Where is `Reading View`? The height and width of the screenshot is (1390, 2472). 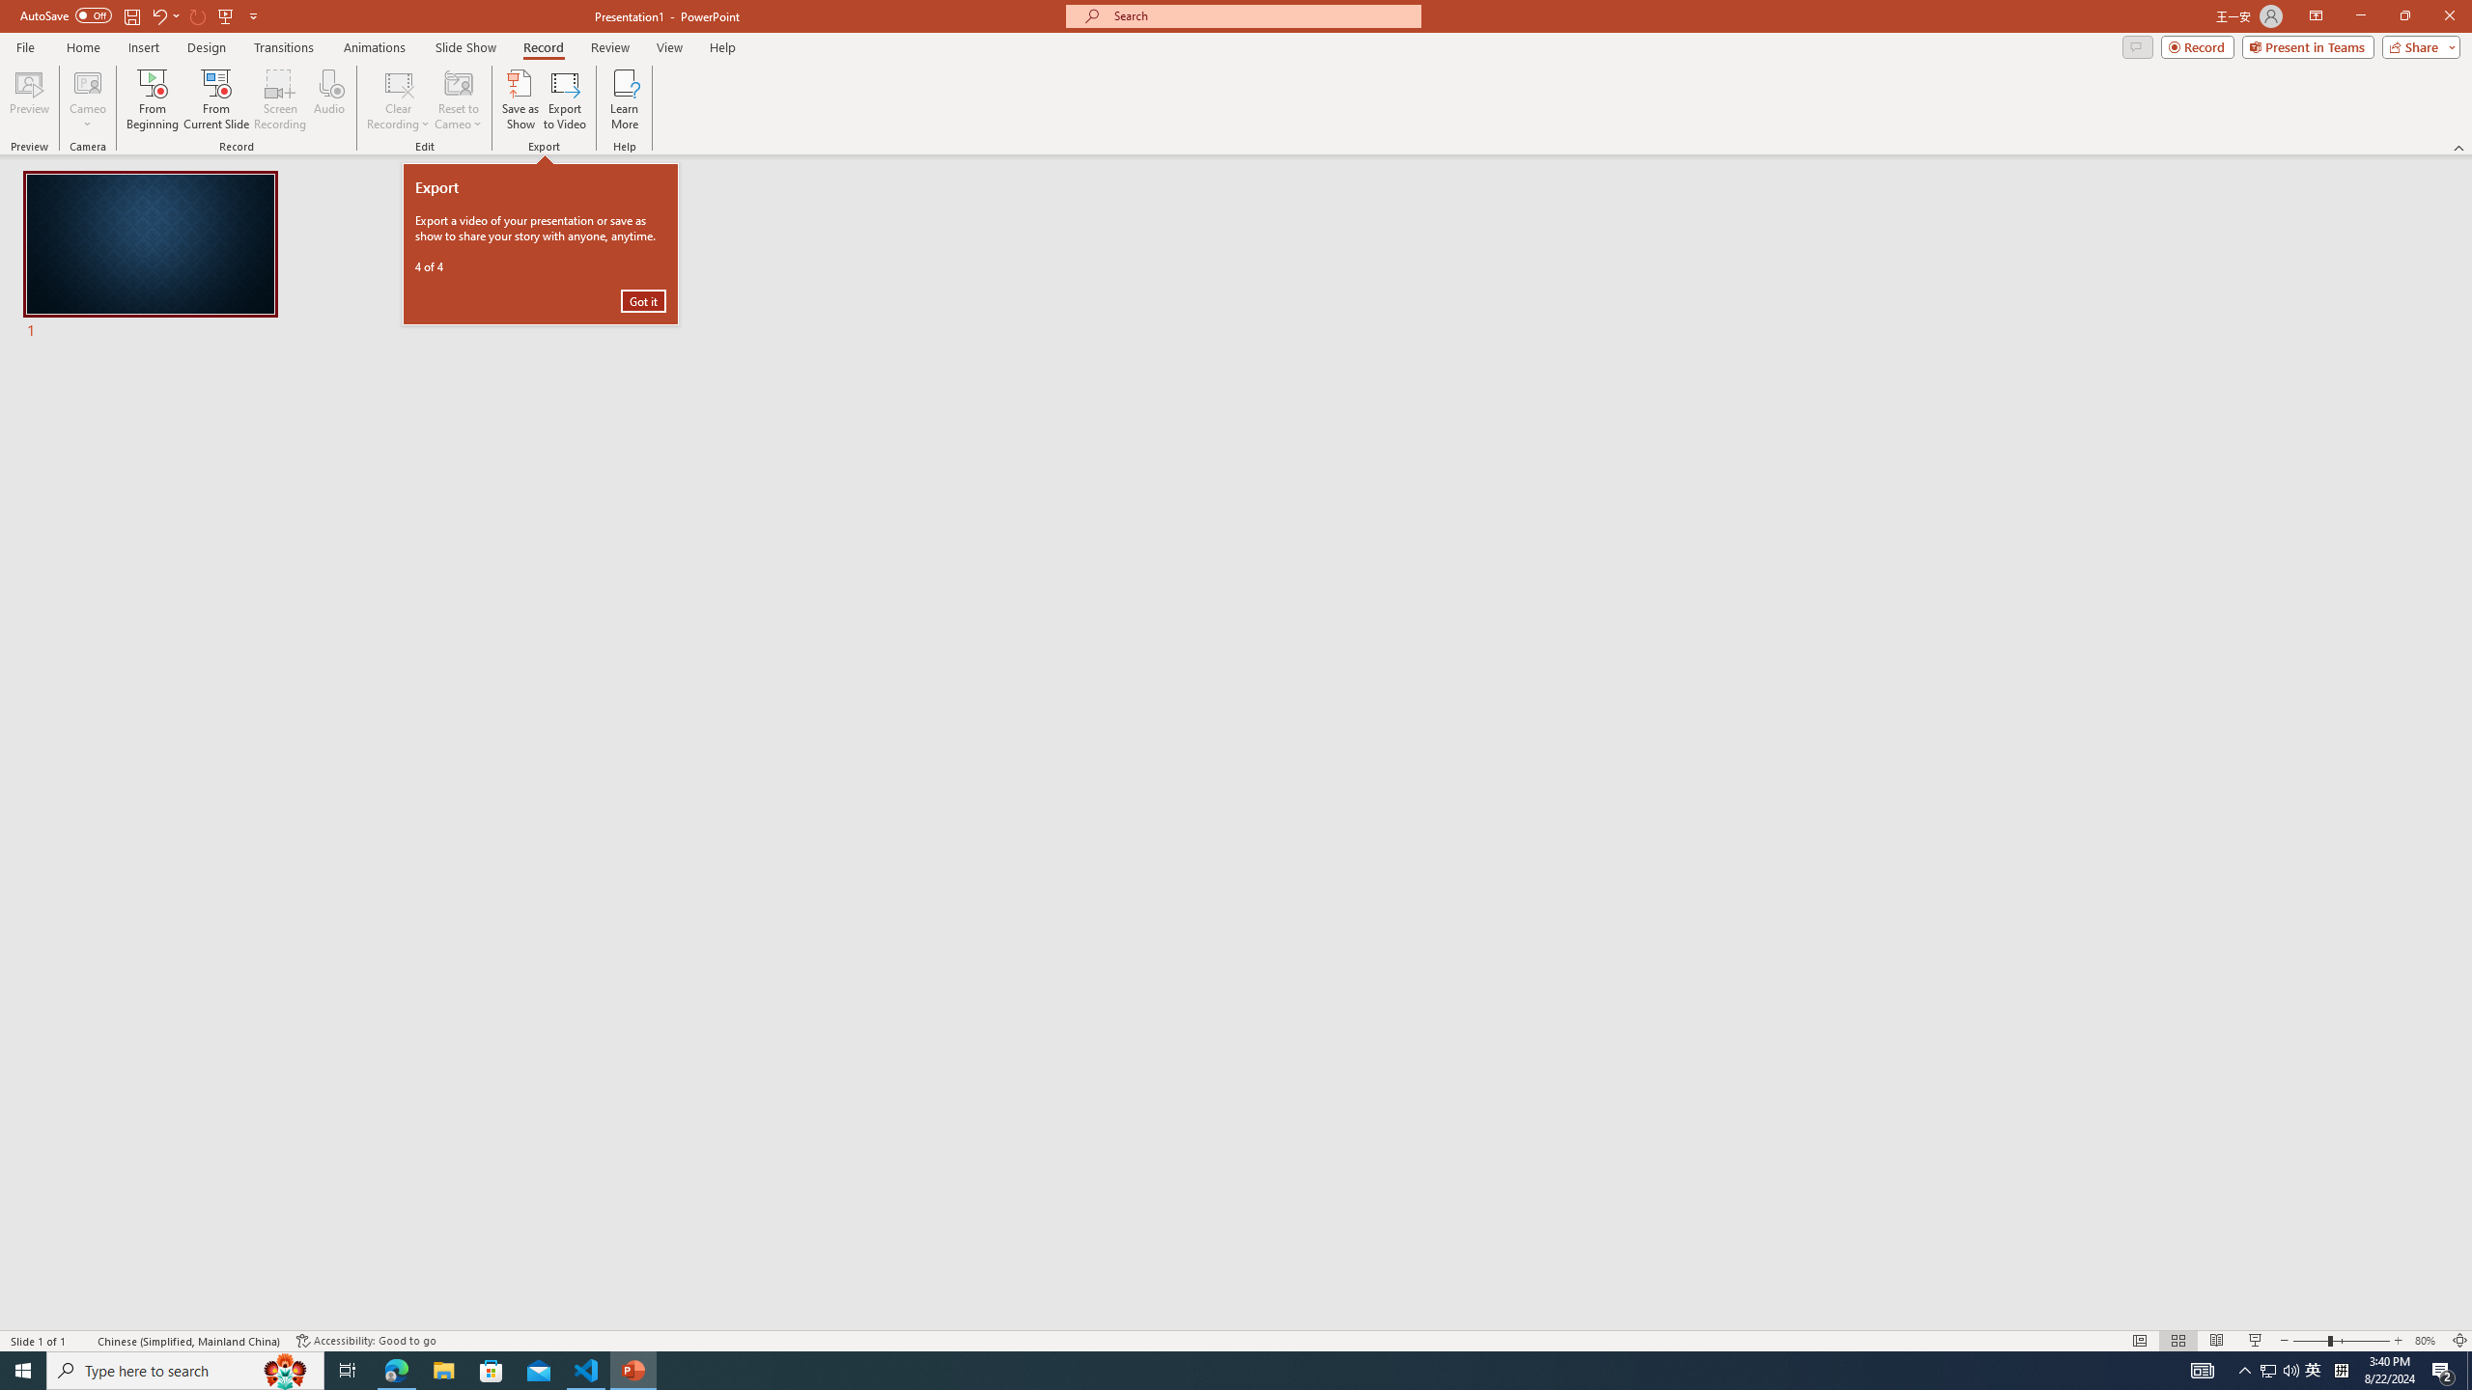
Reading View is located at coordinates (2217, 1341).